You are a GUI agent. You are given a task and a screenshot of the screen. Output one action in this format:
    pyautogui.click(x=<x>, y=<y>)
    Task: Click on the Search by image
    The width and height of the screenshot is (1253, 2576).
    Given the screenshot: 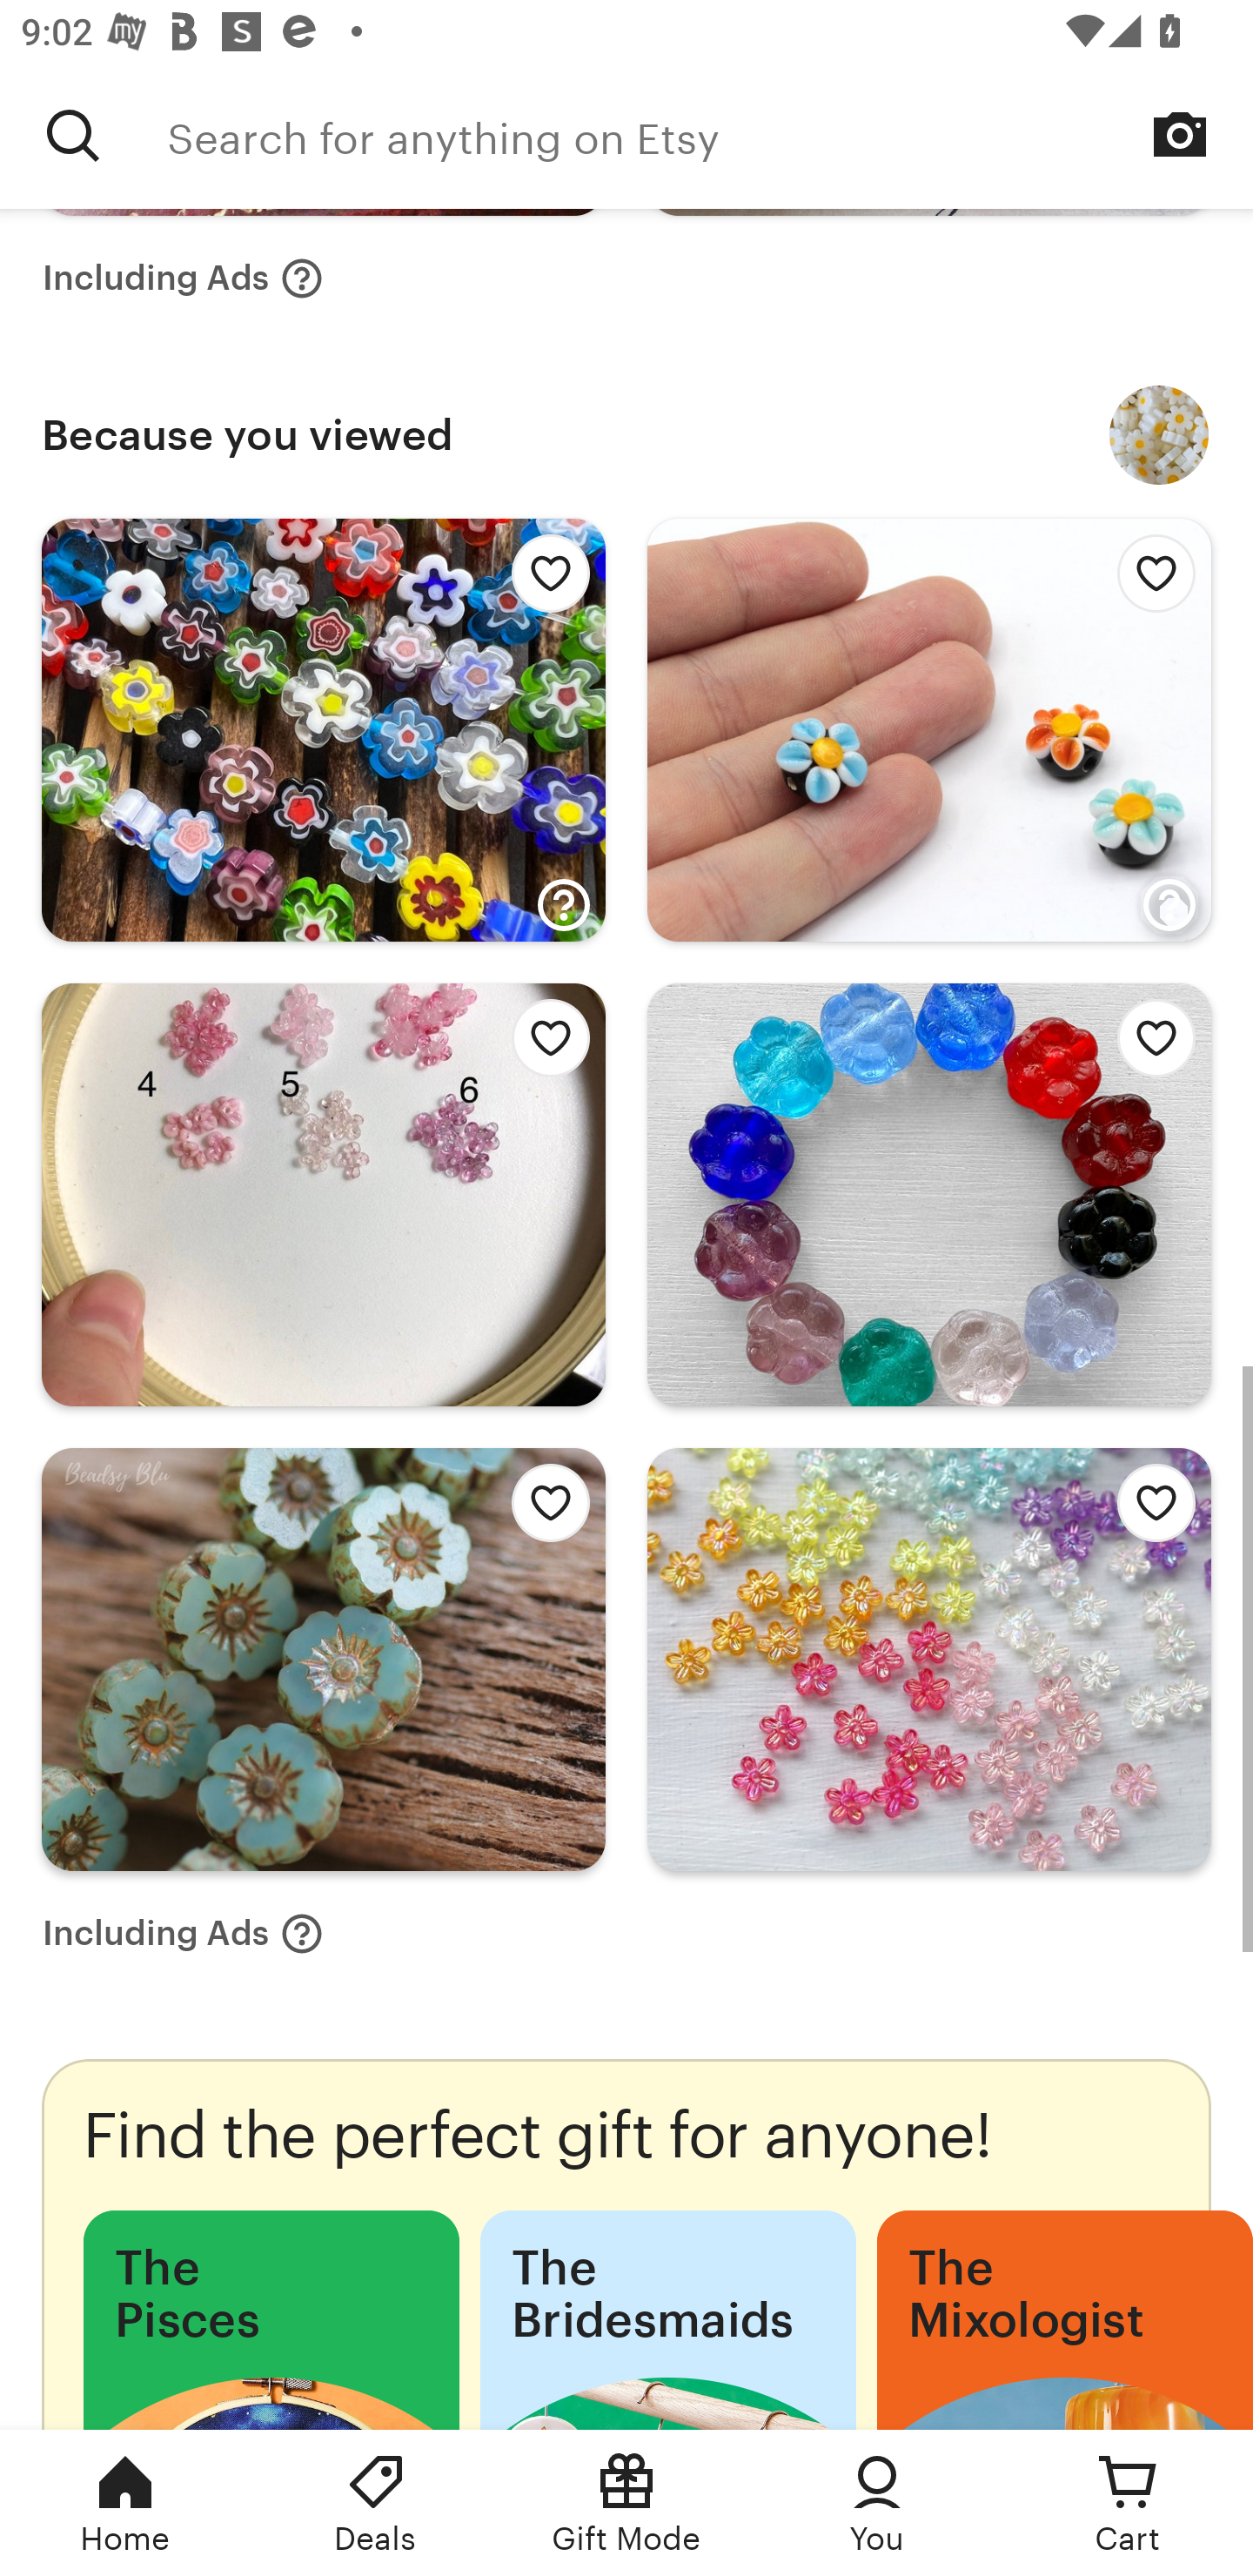 What is the action you would take?
    pyautogui.click(x=1180, y=134)
    